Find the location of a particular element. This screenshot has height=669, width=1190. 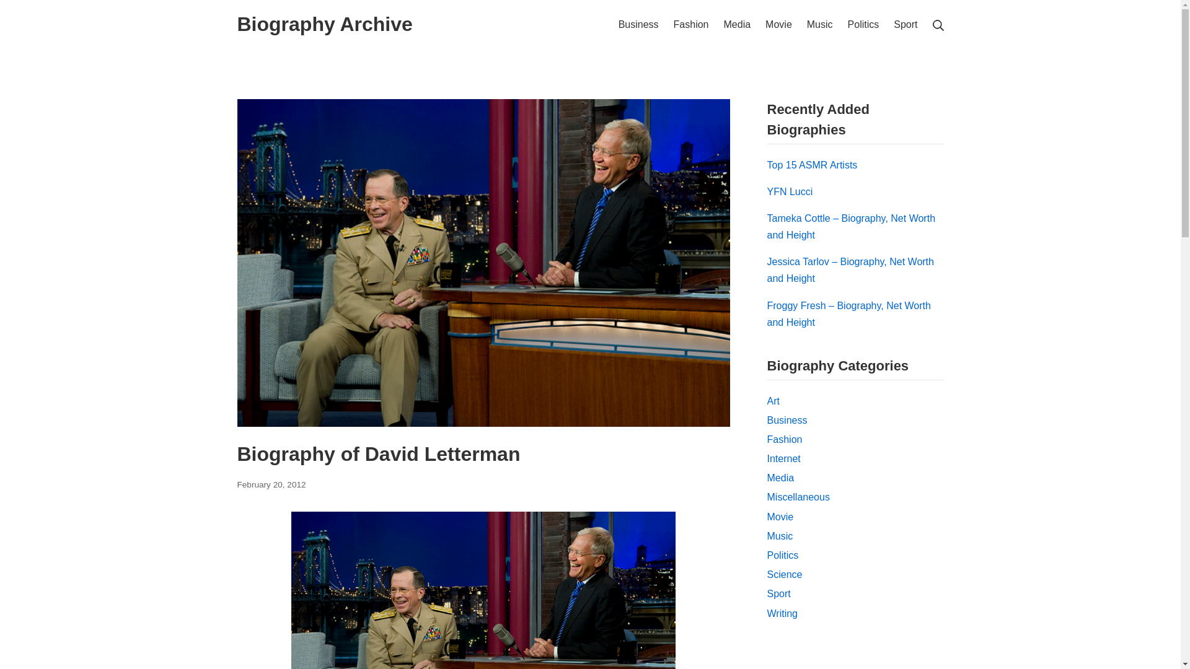

YFN Lucci is located at coordinates (271, 484).